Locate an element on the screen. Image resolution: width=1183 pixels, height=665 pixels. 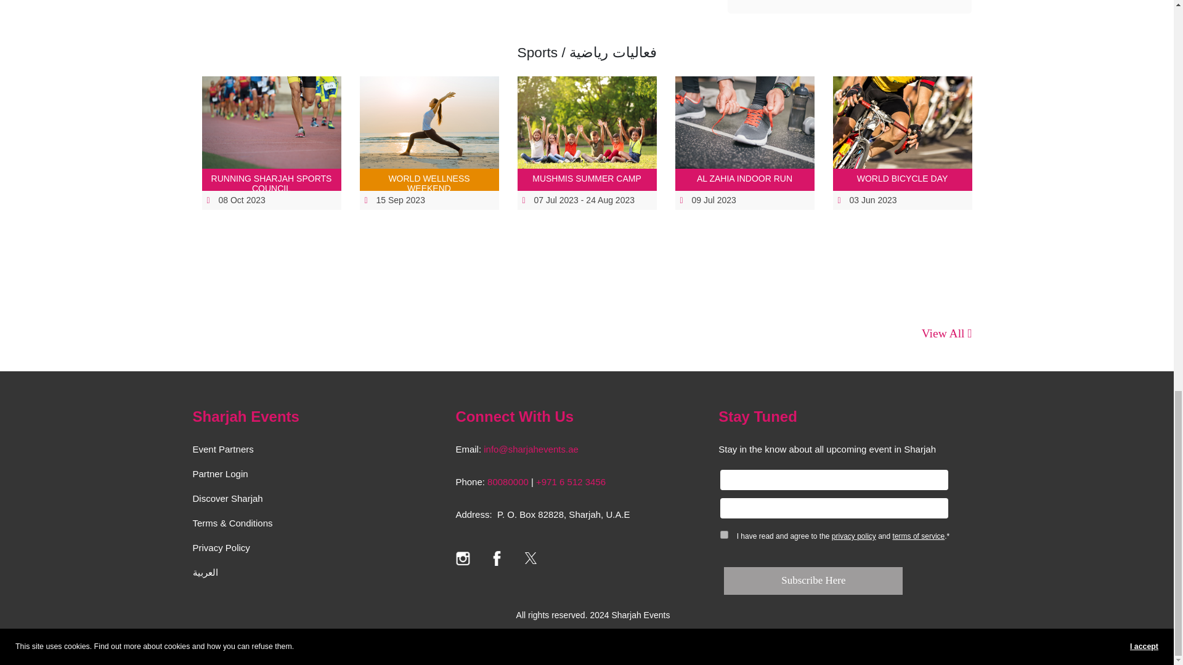
Subscribe Here is located at coordinates (813, 581).